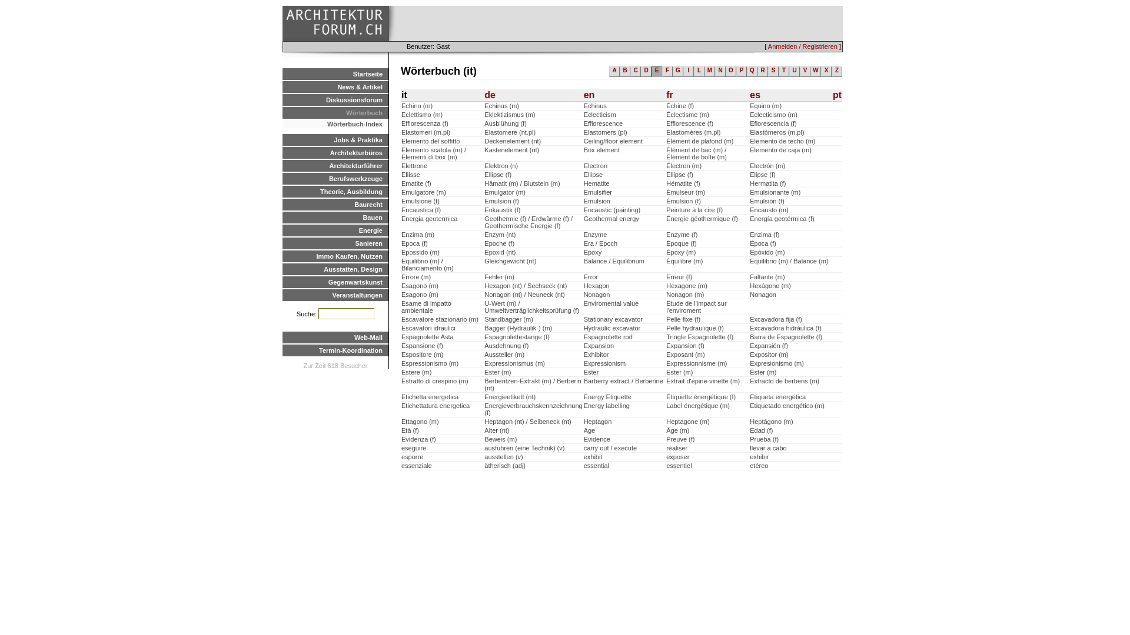 The width and height of the screenshot is (1130, 635). Describe the element at coordinates (335, 205) in the screenshot. I see `Baurecht` at that location.